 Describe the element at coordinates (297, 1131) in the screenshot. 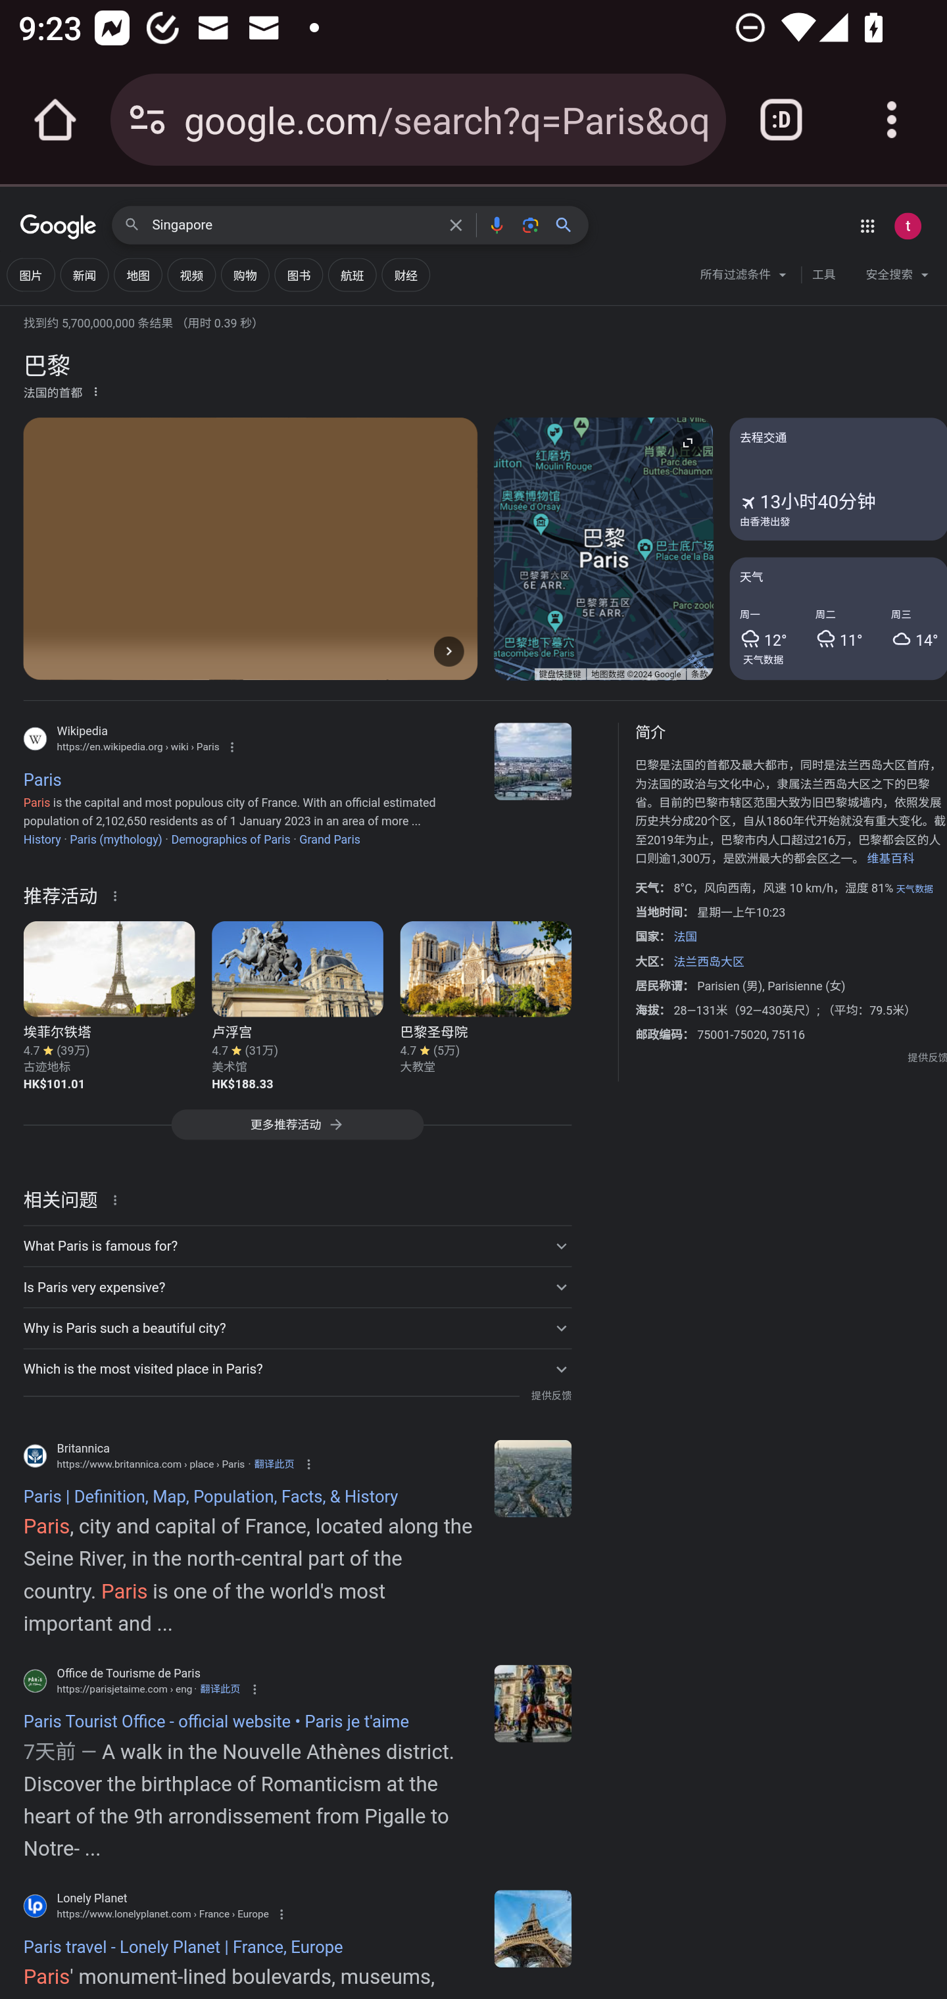

I see `更多推荐活动` at that location.